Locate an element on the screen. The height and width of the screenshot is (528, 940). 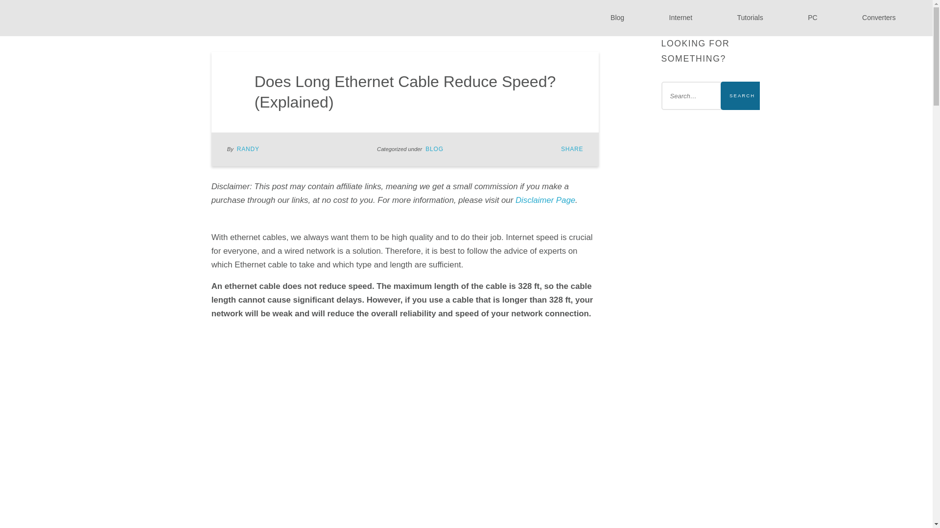
Converters is located at coordinates (879, 18).